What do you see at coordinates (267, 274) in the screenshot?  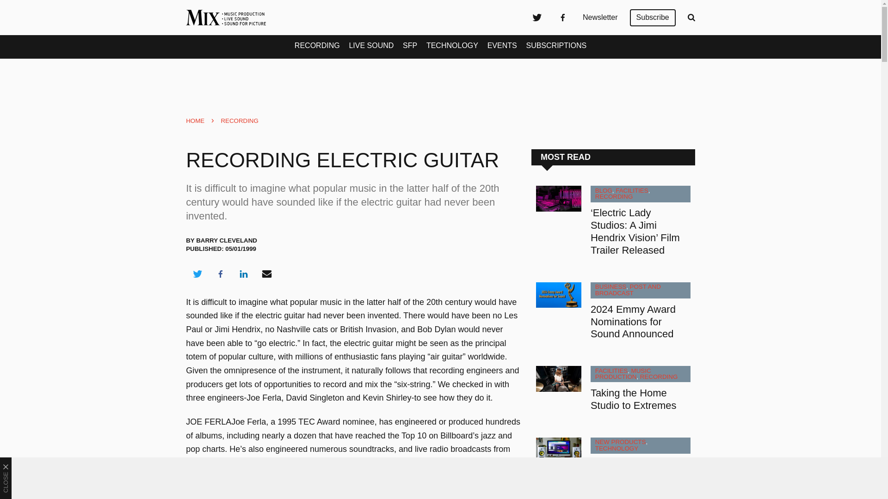 I see `Share via Email` at bounding box center [267, 274].